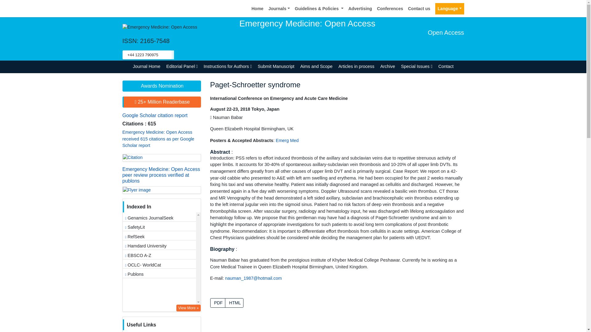 The width and height of the screenshot is (591, 332). Describe the element at coordinates (356, 66) in the screenshot. I see `Articles in process` at that location.